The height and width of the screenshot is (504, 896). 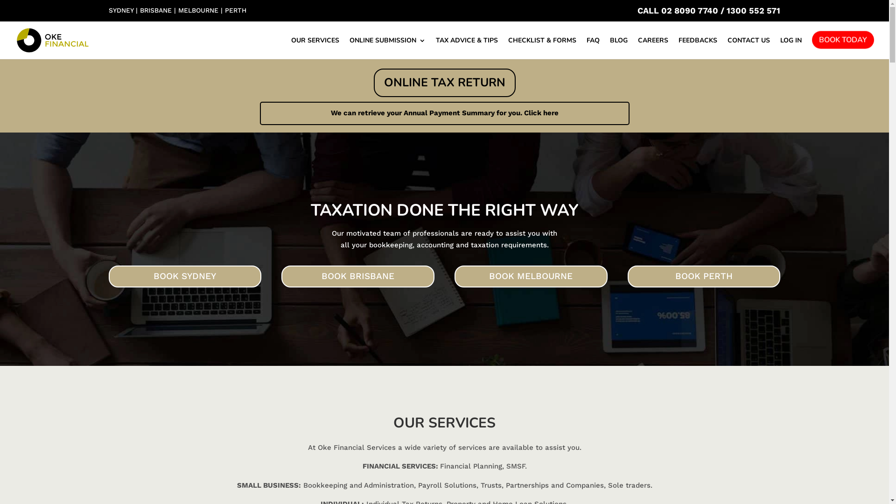 I want to click on TAX ADVICE & TIPS, so click(x=467, y=49).